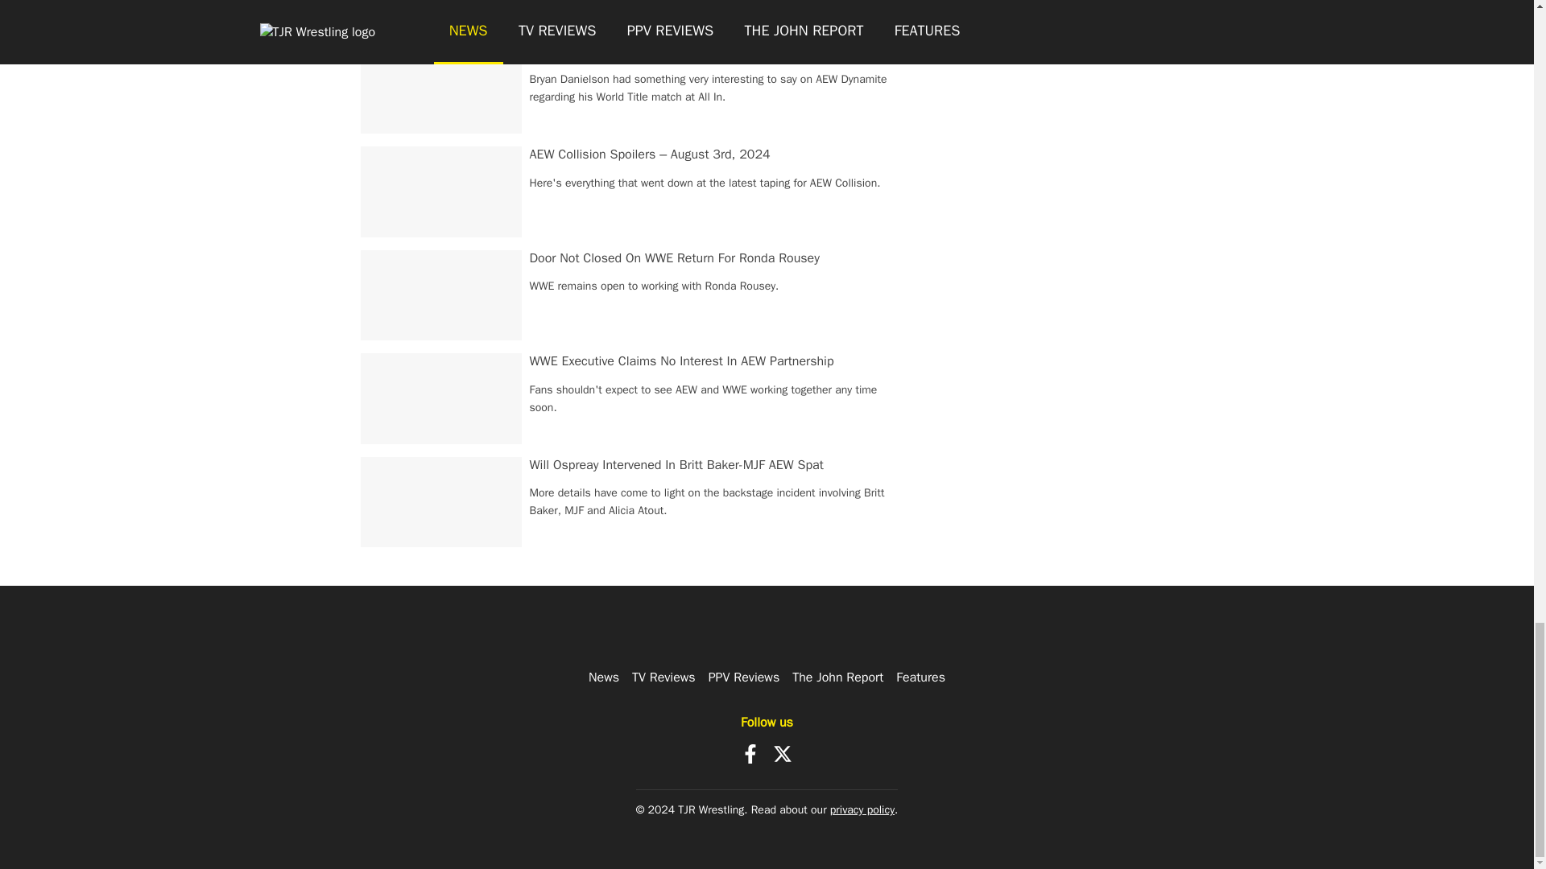 The height and width of the screenshot is (869, 1546). I want to click on X, so click(783, 753).